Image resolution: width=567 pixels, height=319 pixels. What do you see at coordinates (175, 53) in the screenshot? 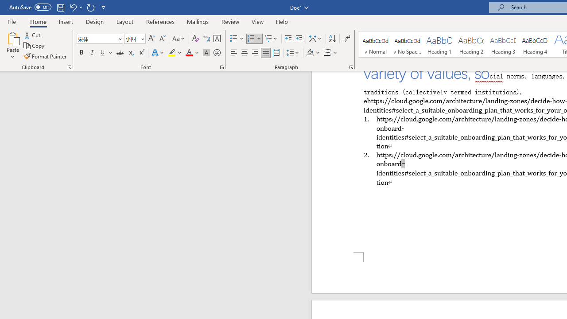
I see `Text Highlight Color` at bounding box center [175, 53].